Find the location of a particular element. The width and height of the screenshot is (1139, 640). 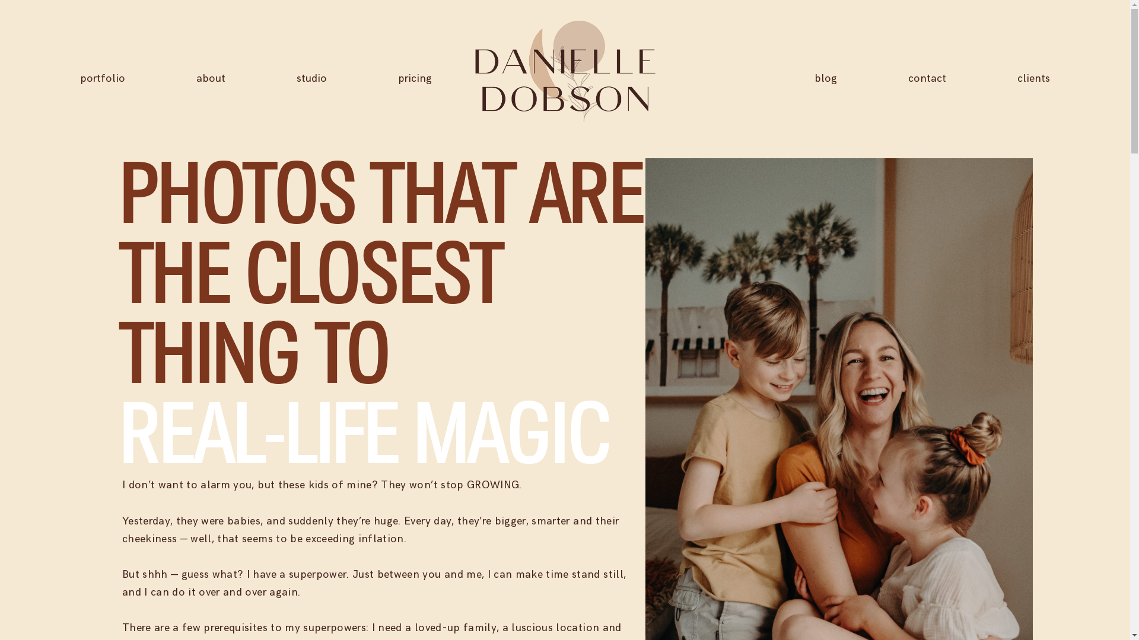

blog is located at coordinates (826, 79).